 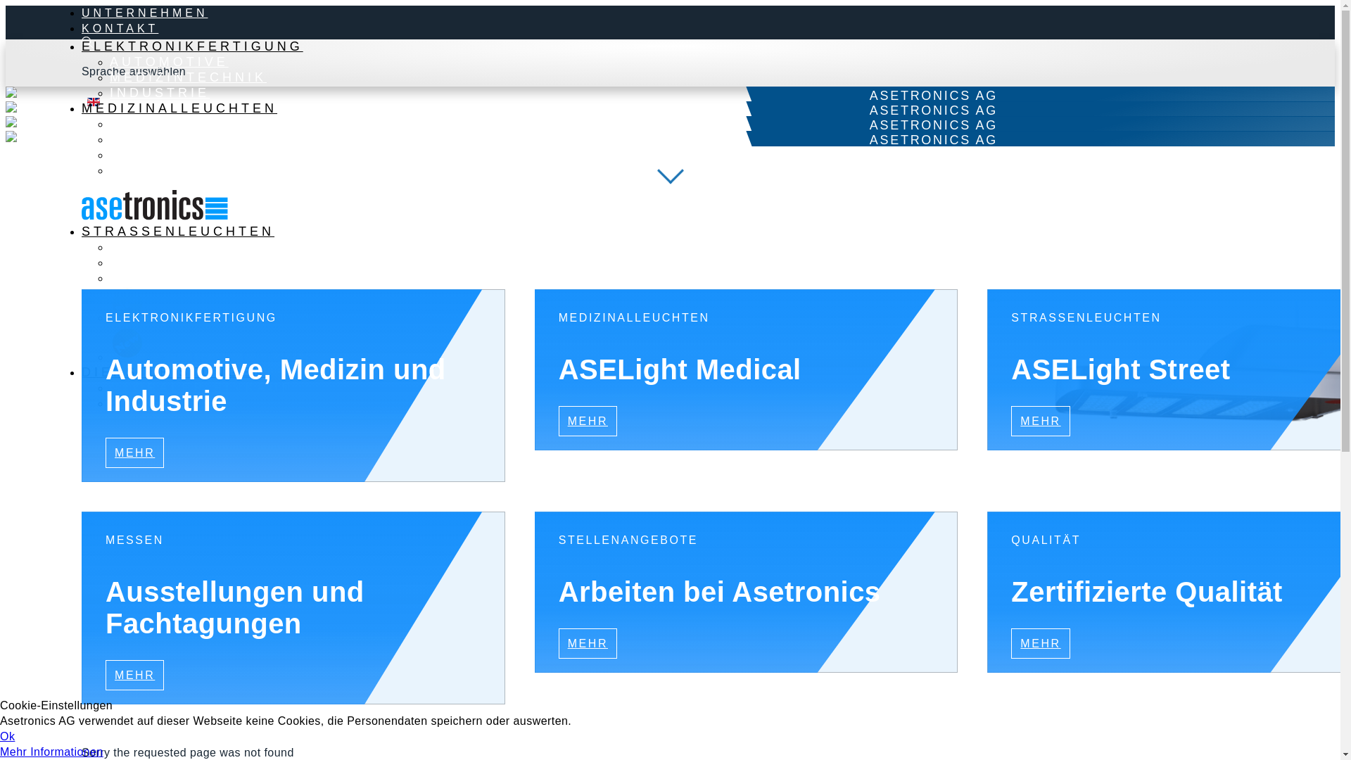 I want to click on ASELIGHT PARVUS, so click(x=213, y=357).